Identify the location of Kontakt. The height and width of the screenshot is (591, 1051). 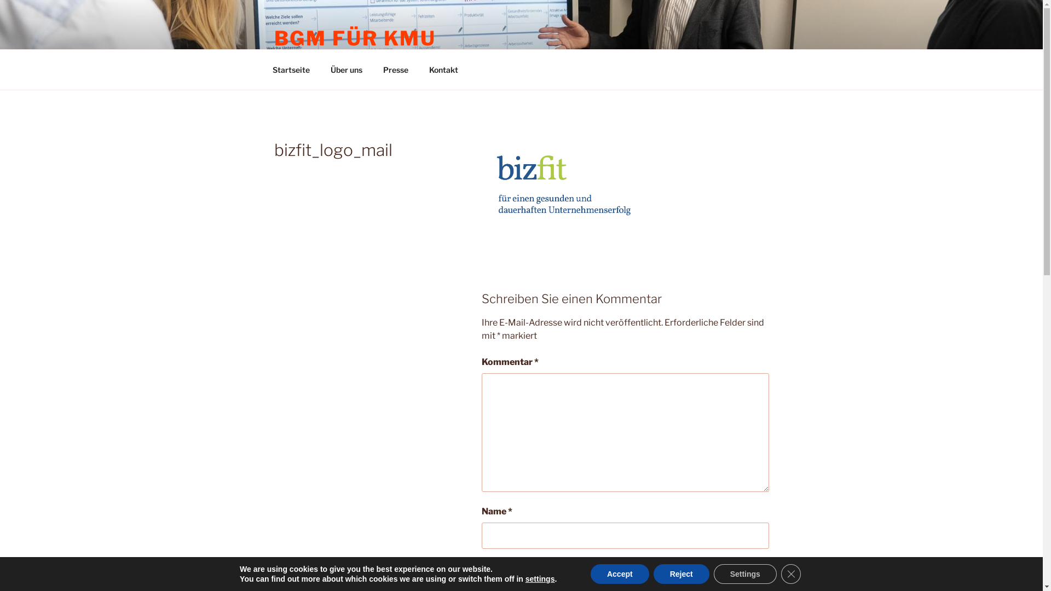
(443, 70).